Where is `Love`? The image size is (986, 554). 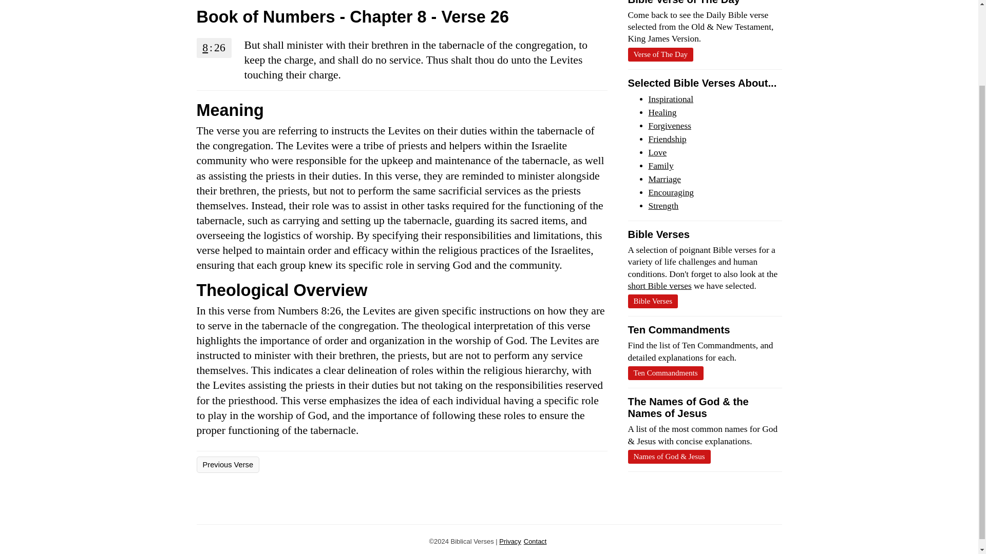 Love is located at coordinates (657, 152).